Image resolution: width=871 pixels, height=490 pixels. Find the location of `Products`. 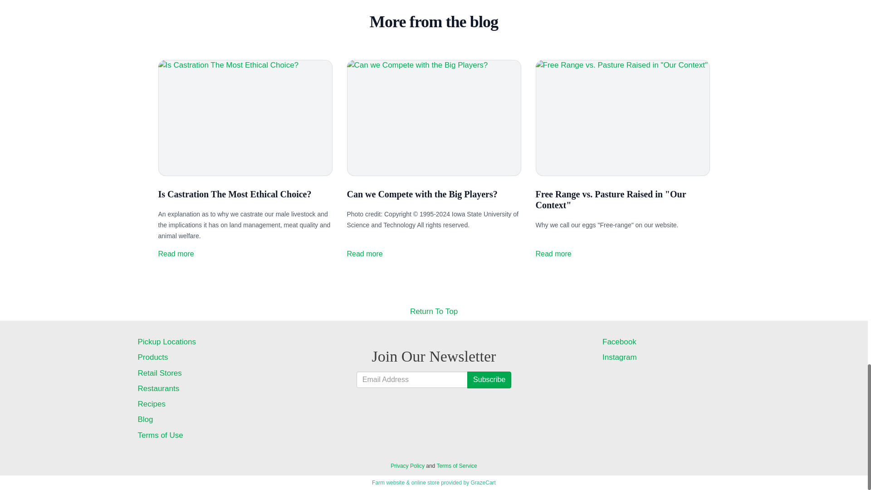

Products is located at coordinates (201, 358).